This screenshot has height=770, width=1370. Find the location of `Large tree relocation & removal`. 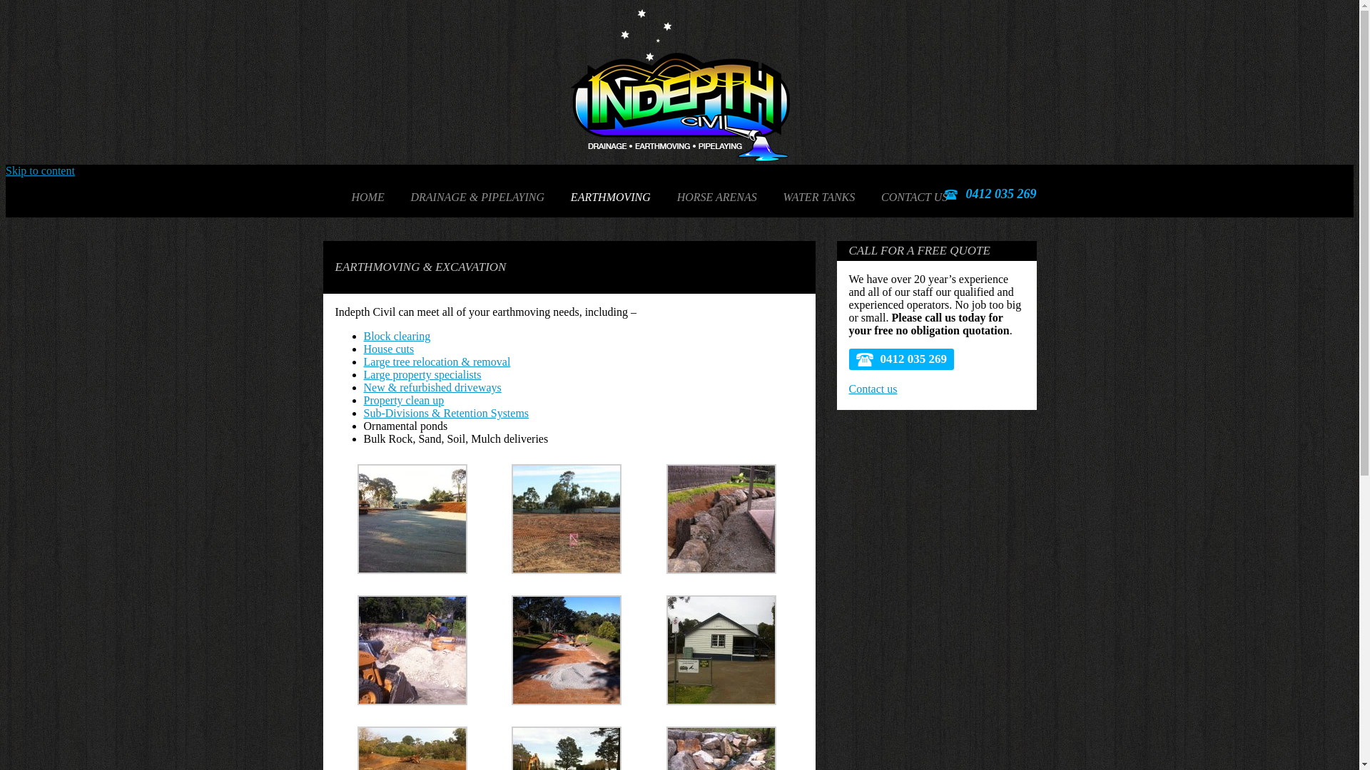

Large tree relocation & removal is located at coordinates (437, 362).